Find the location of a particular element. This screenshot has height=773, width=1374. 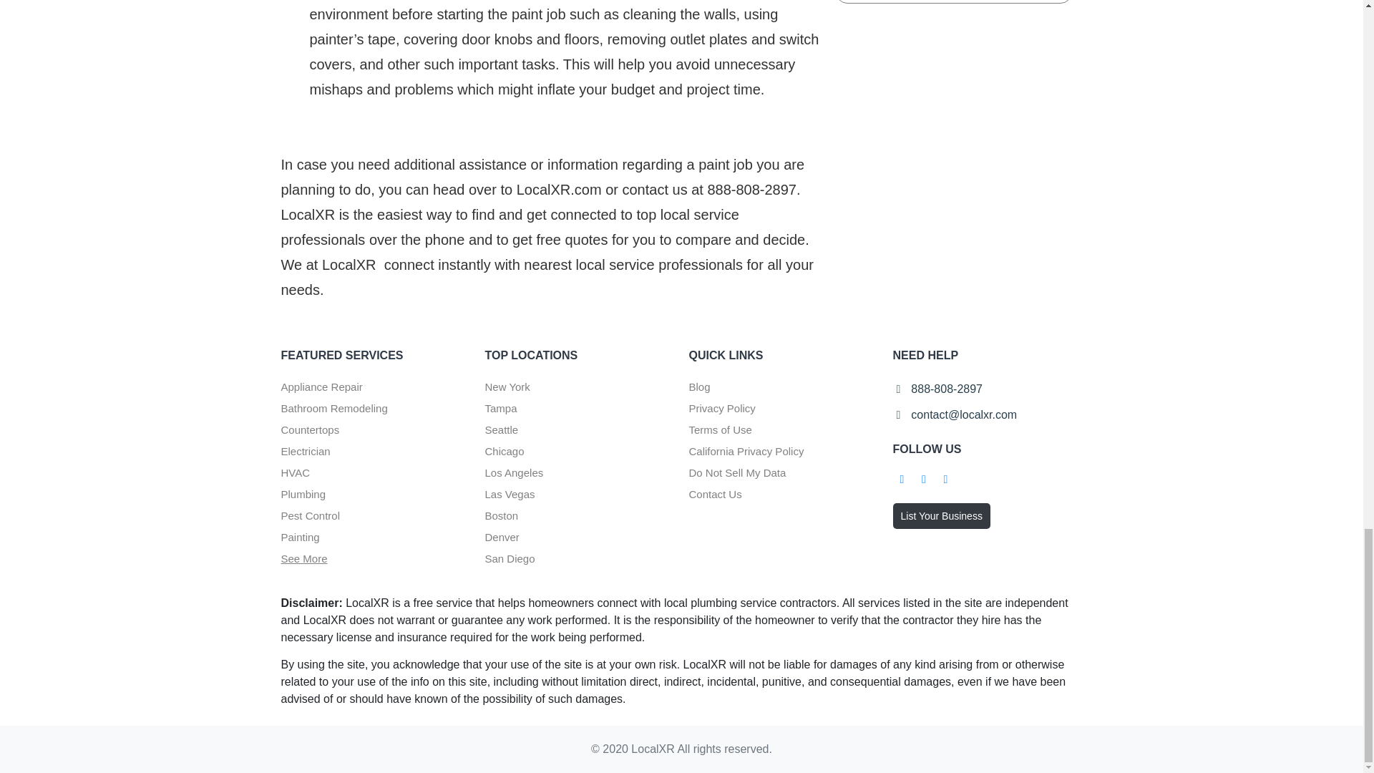

San Diego is located at coordinates (510, 558).